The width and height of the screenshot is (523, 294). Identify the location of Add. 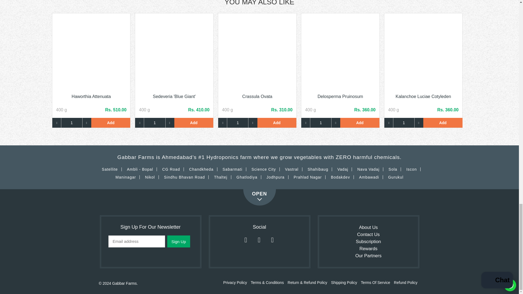
(194, 122).